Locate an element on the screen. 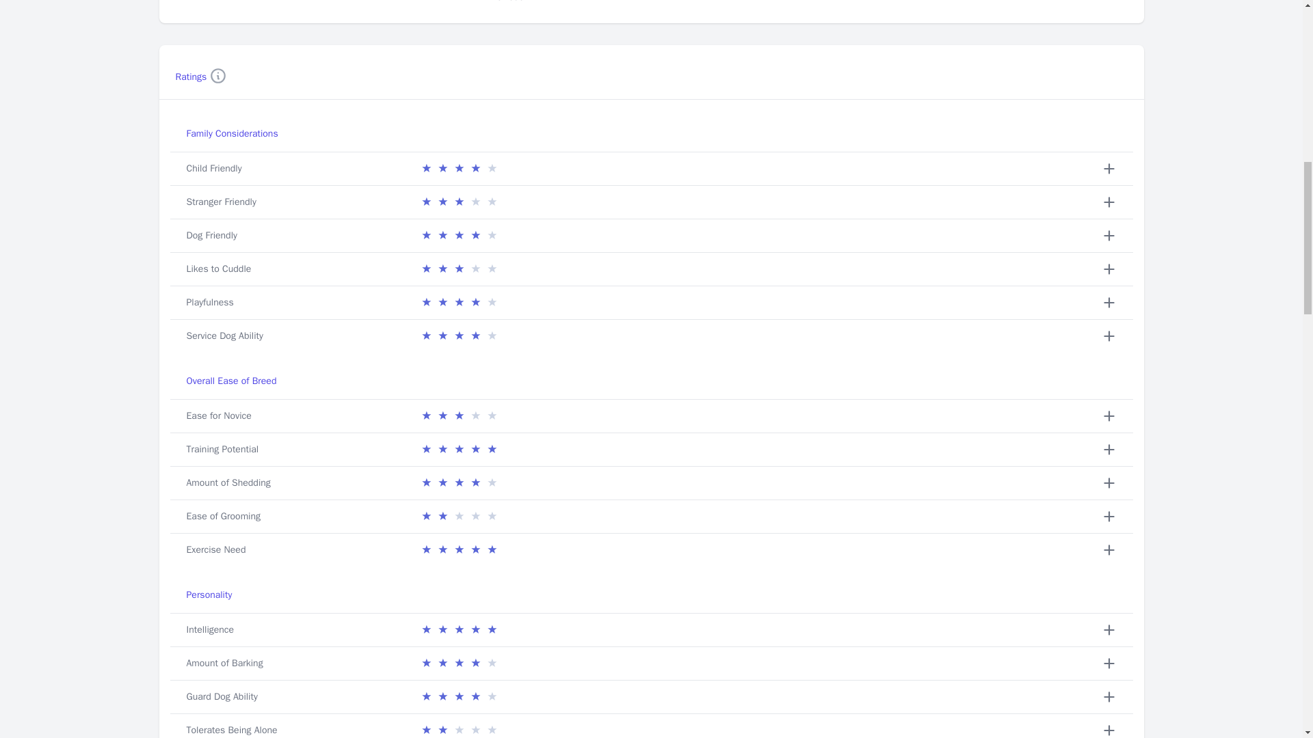  5 Stars is located at coordinates (458, 549).